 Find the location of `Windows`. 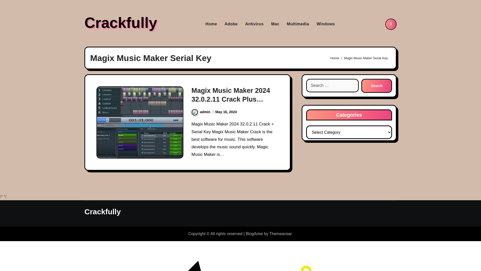

Windows is located at coordinates (326, 24).